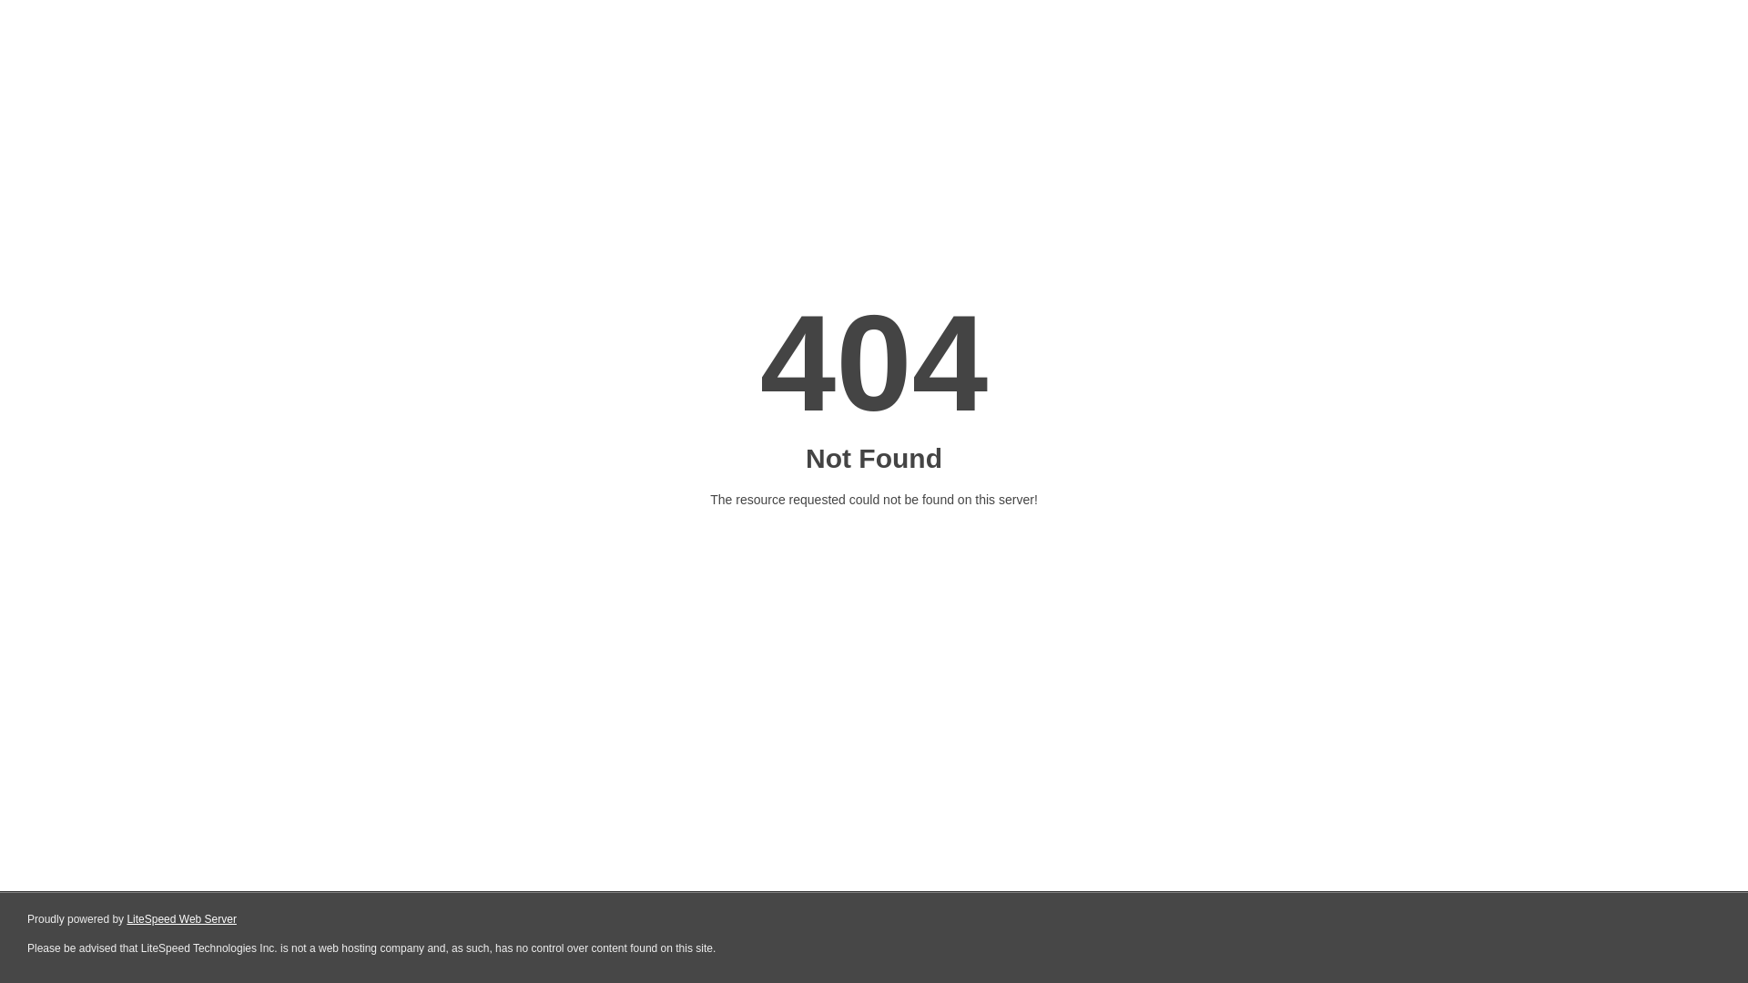 Image resolution: width=1748 pixels, height=983 pixels. I want to click on LiteSpeed Web Server, so click(182, 919).